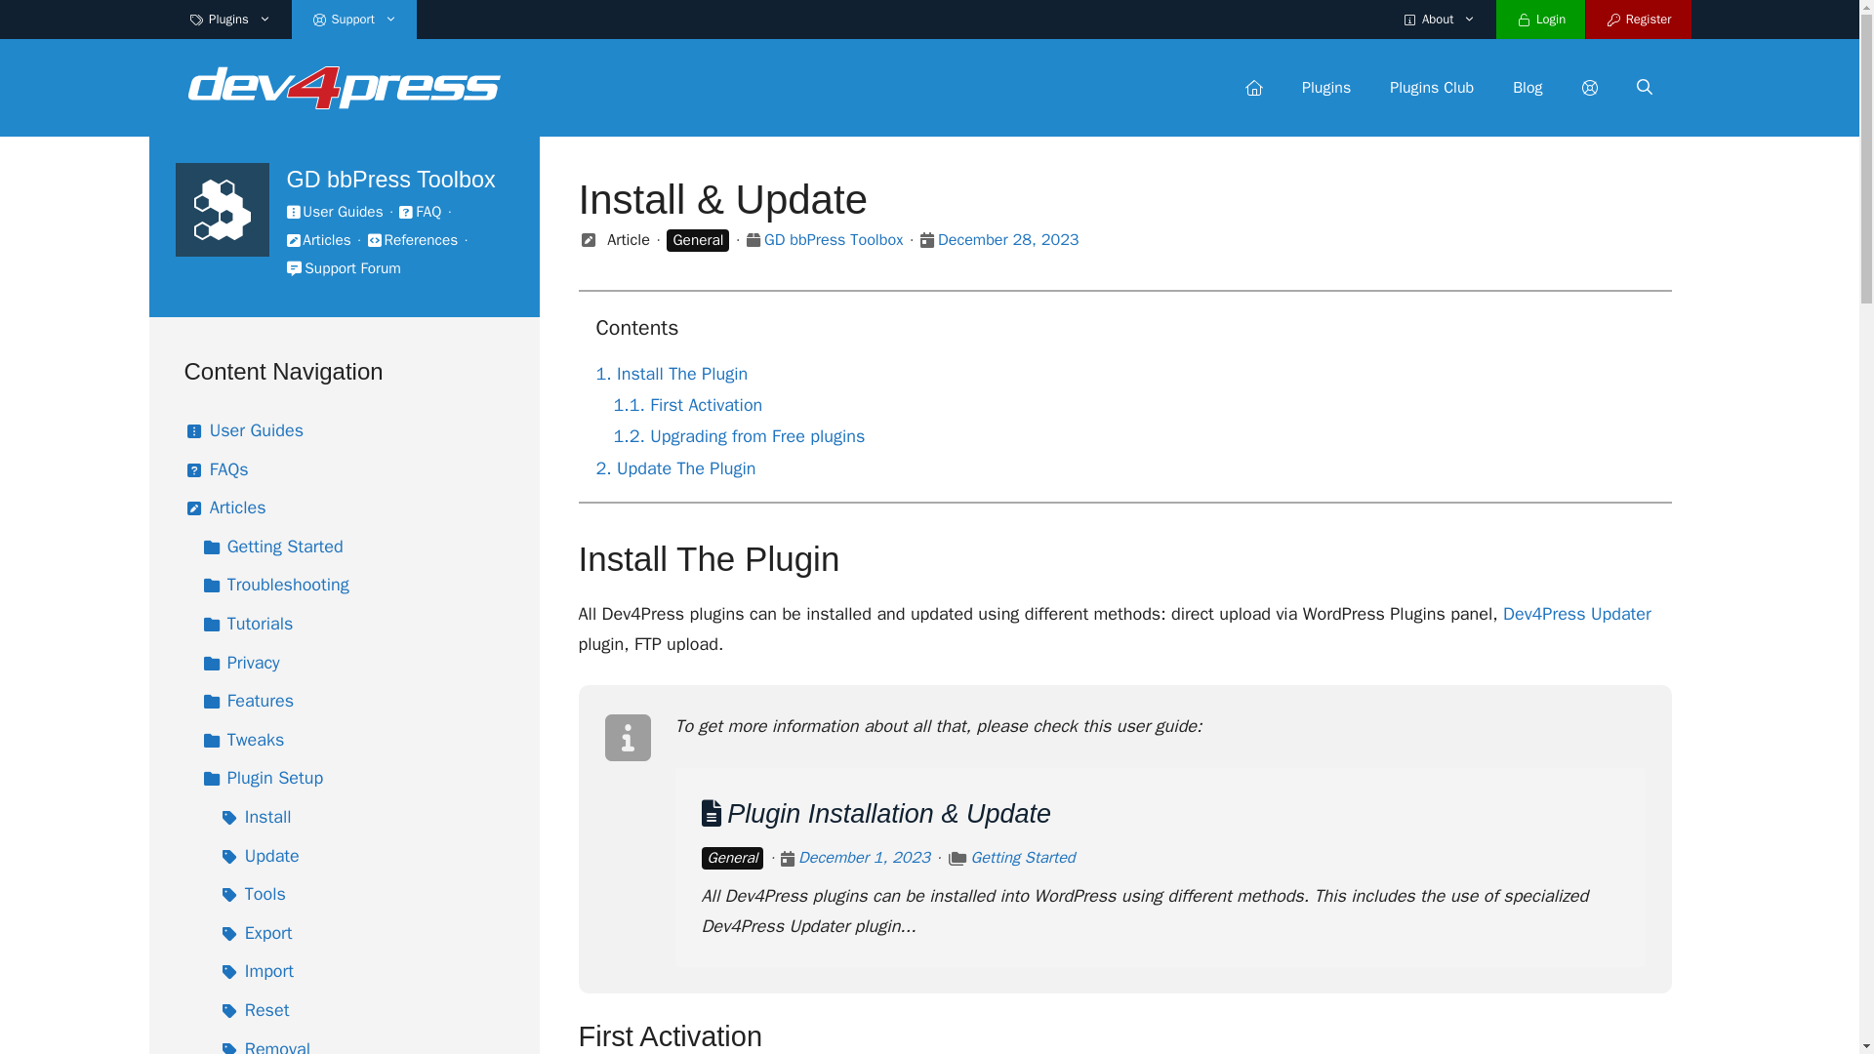 The image size is (1874, 1054). I want to click on Product, so click(754, 241).